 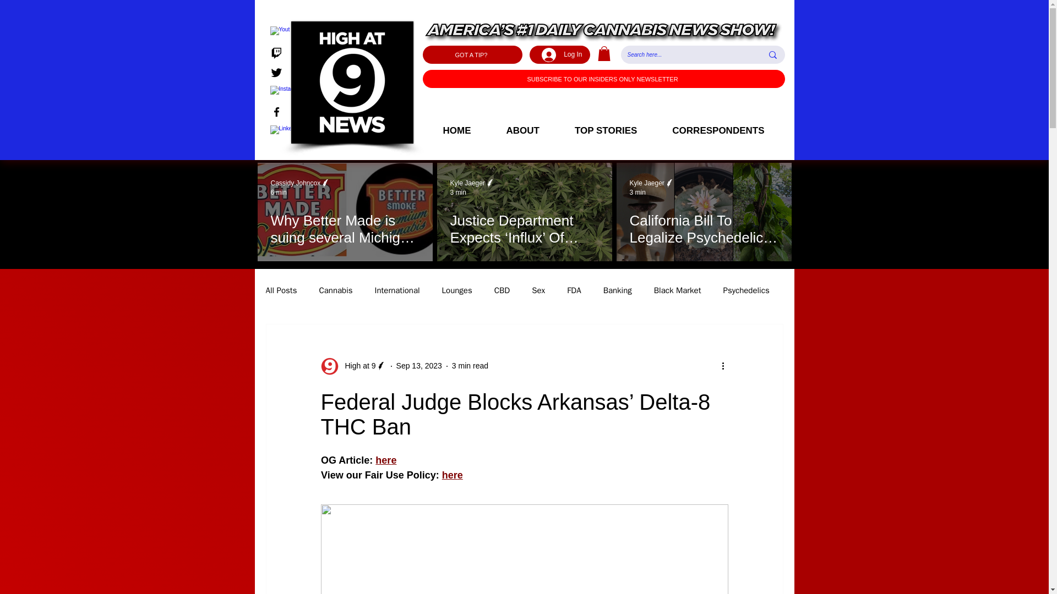 What do you see at coordinates (574, 290) in the screenshot?
I see `FDA` at bounding box center [574, 290].